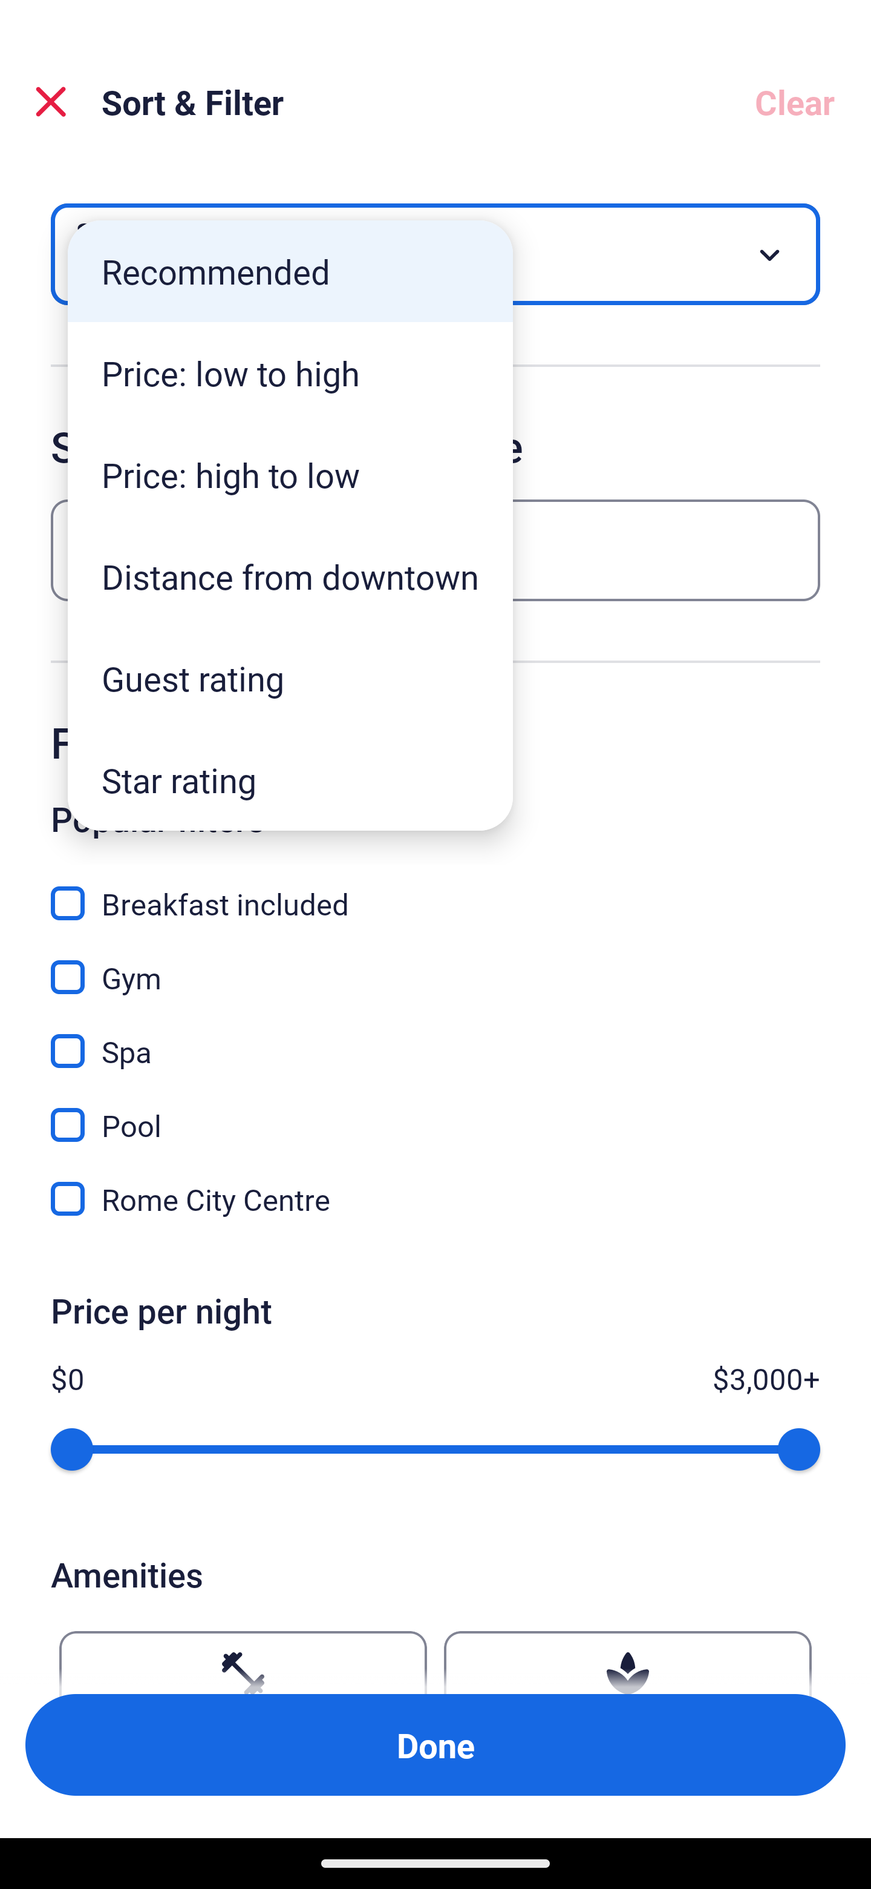 The height and width of the screenshot is (1889, 871). I want to click on Star rating, so click(290, 780).